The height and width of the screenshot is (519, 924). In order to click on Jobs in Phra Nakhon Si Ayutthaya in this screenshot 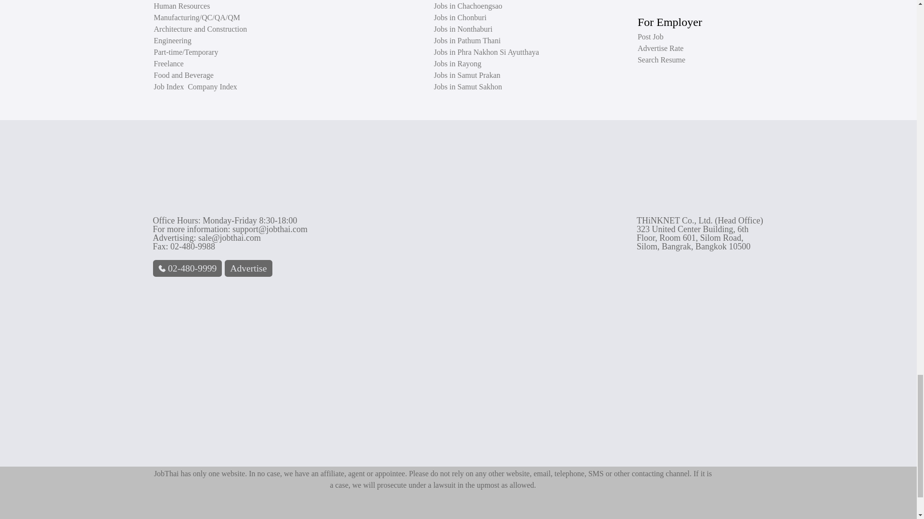, I will do `click(487, 52)`.